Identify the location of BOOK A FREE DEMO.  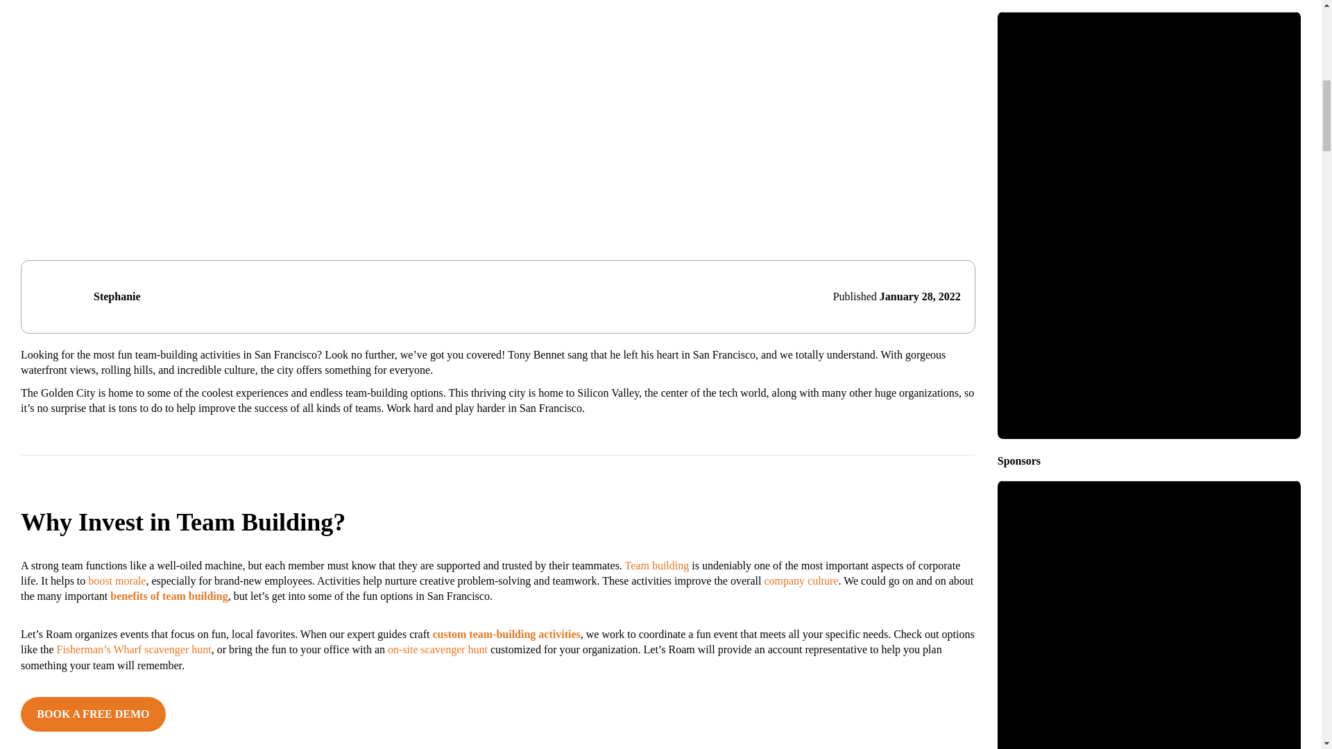
(93, 714).